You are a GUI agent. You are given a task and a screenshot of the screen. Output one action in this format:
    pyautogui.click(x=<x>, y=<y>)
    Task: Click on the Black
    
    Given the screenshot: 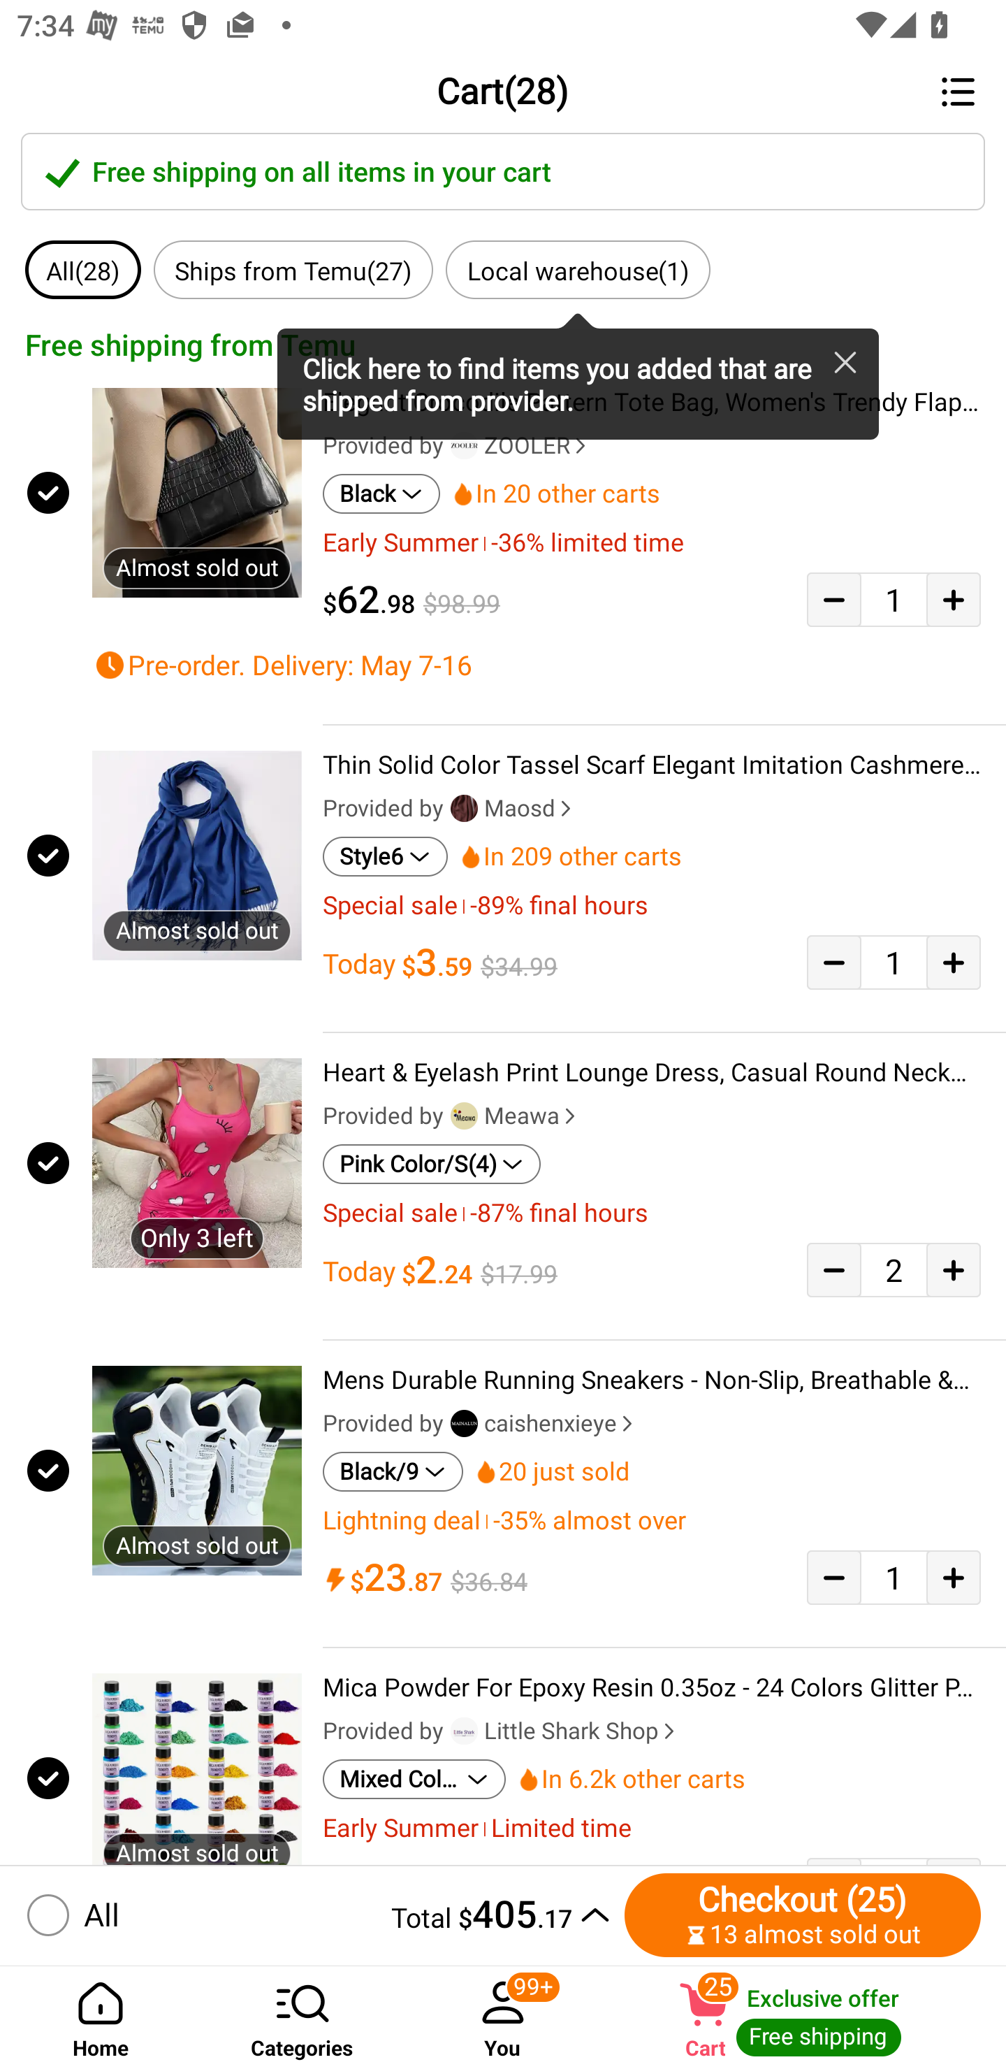 What is the action you would take?
    pyautogui.click(x=381, y=493)
    